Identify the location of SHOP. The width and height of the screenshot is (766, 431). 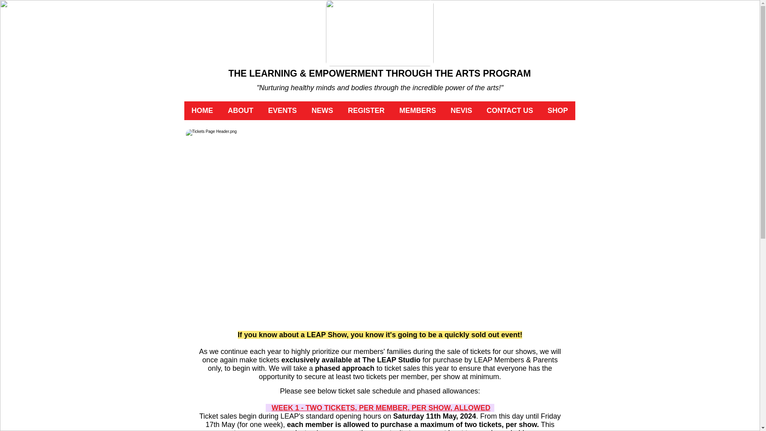
(557, 111).